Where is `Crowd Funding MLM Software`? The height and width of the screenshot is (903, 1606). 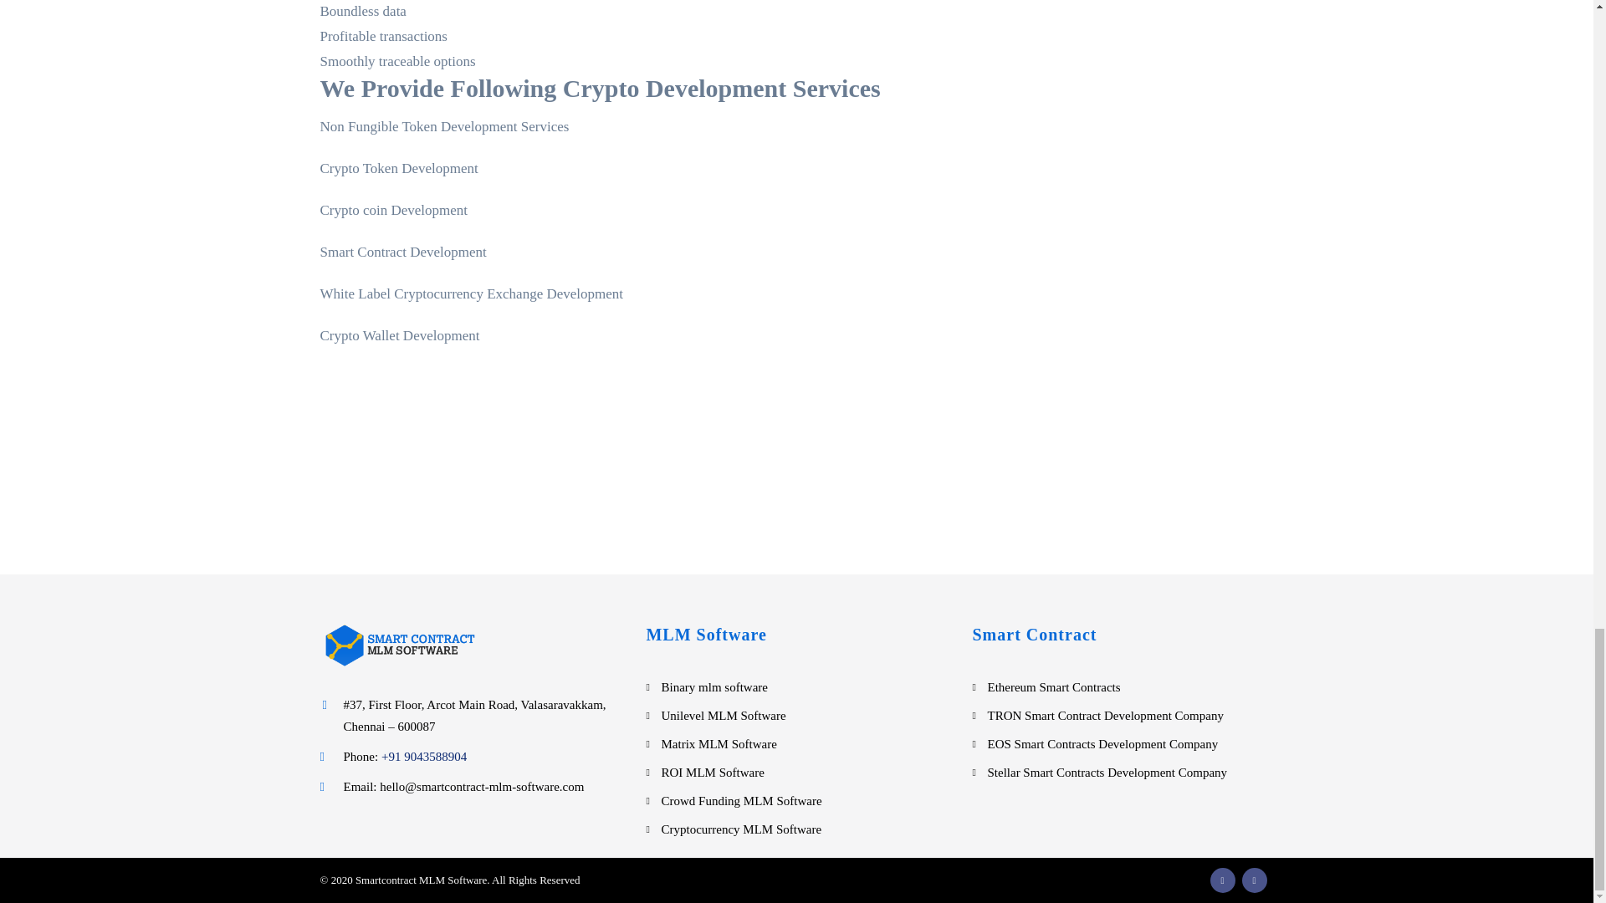
Crowd Funding MLM Software is located at coordinates (740, 801).